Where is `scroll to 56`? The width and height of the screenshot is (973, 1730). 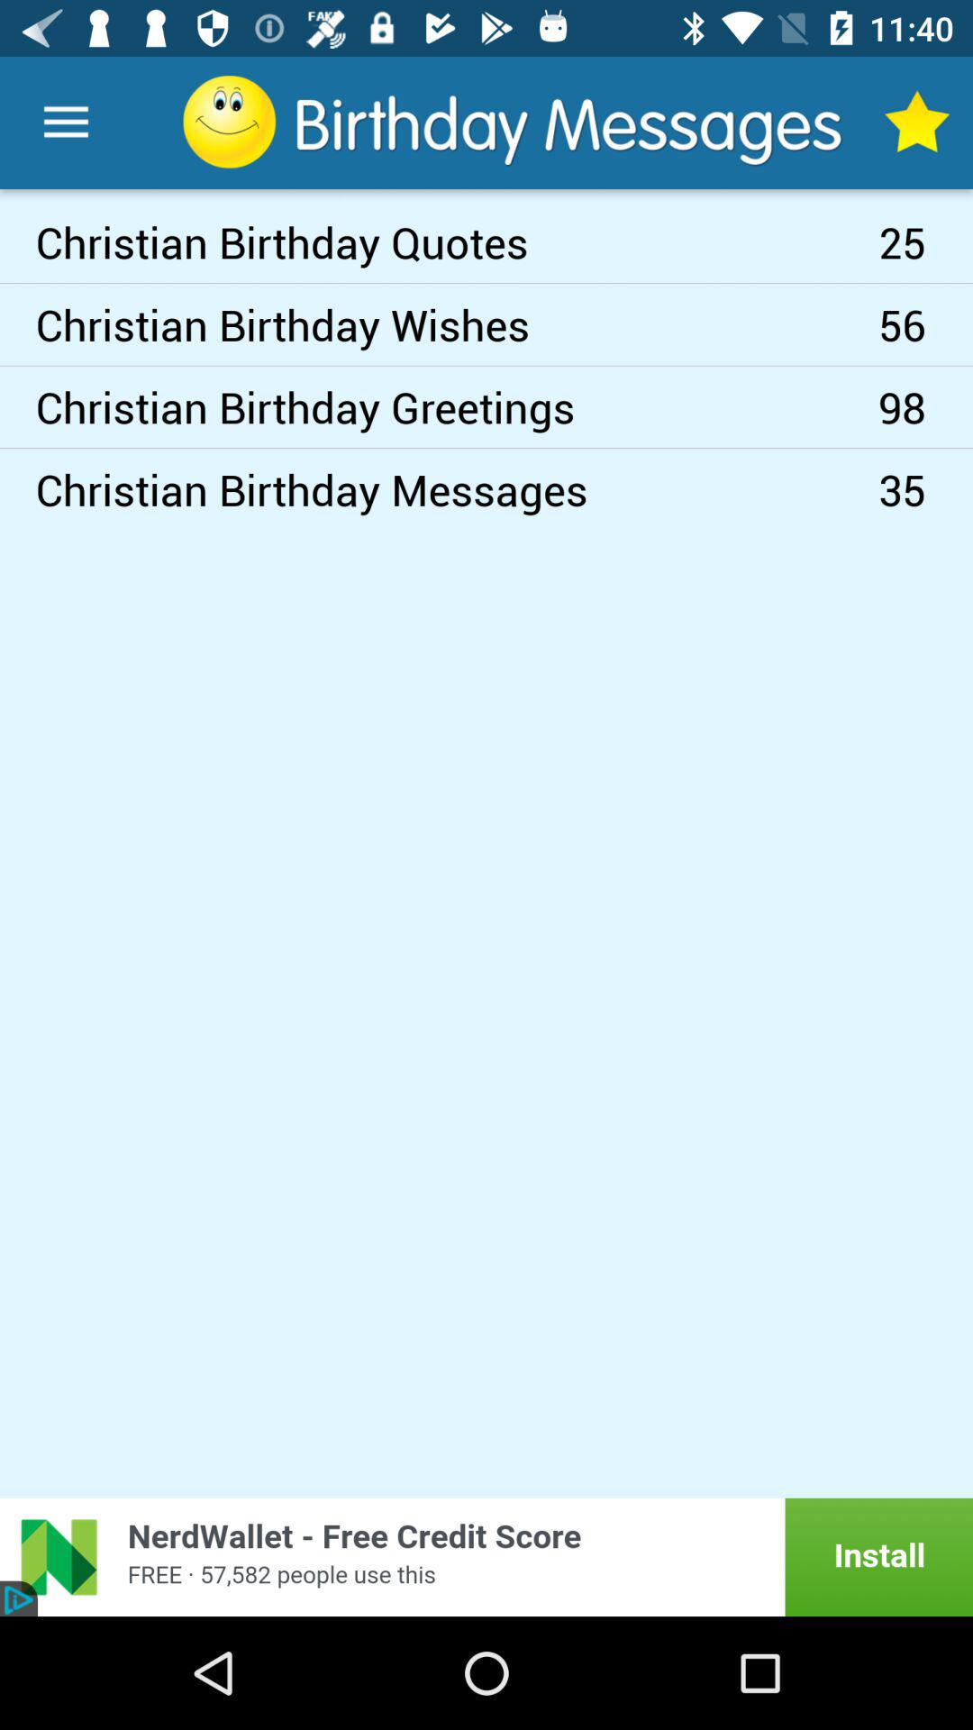 scroll to 56 is located at coordinates (926, 324).